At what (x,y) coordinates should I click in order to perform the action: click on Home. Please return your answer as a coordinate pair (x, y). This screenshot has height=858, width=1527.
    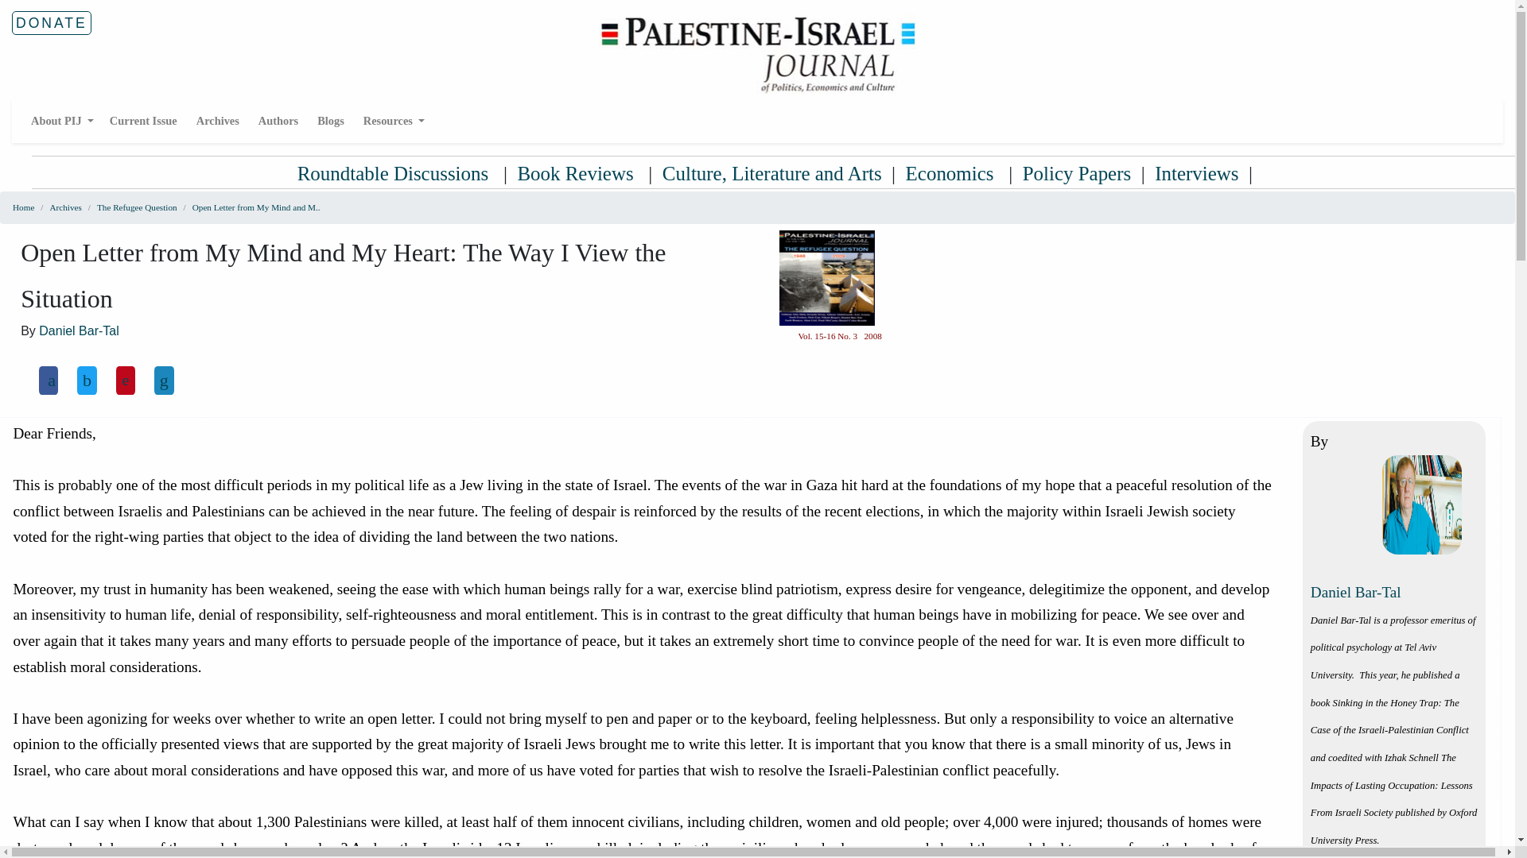
    Looking at the image, I should click on (22, 207).